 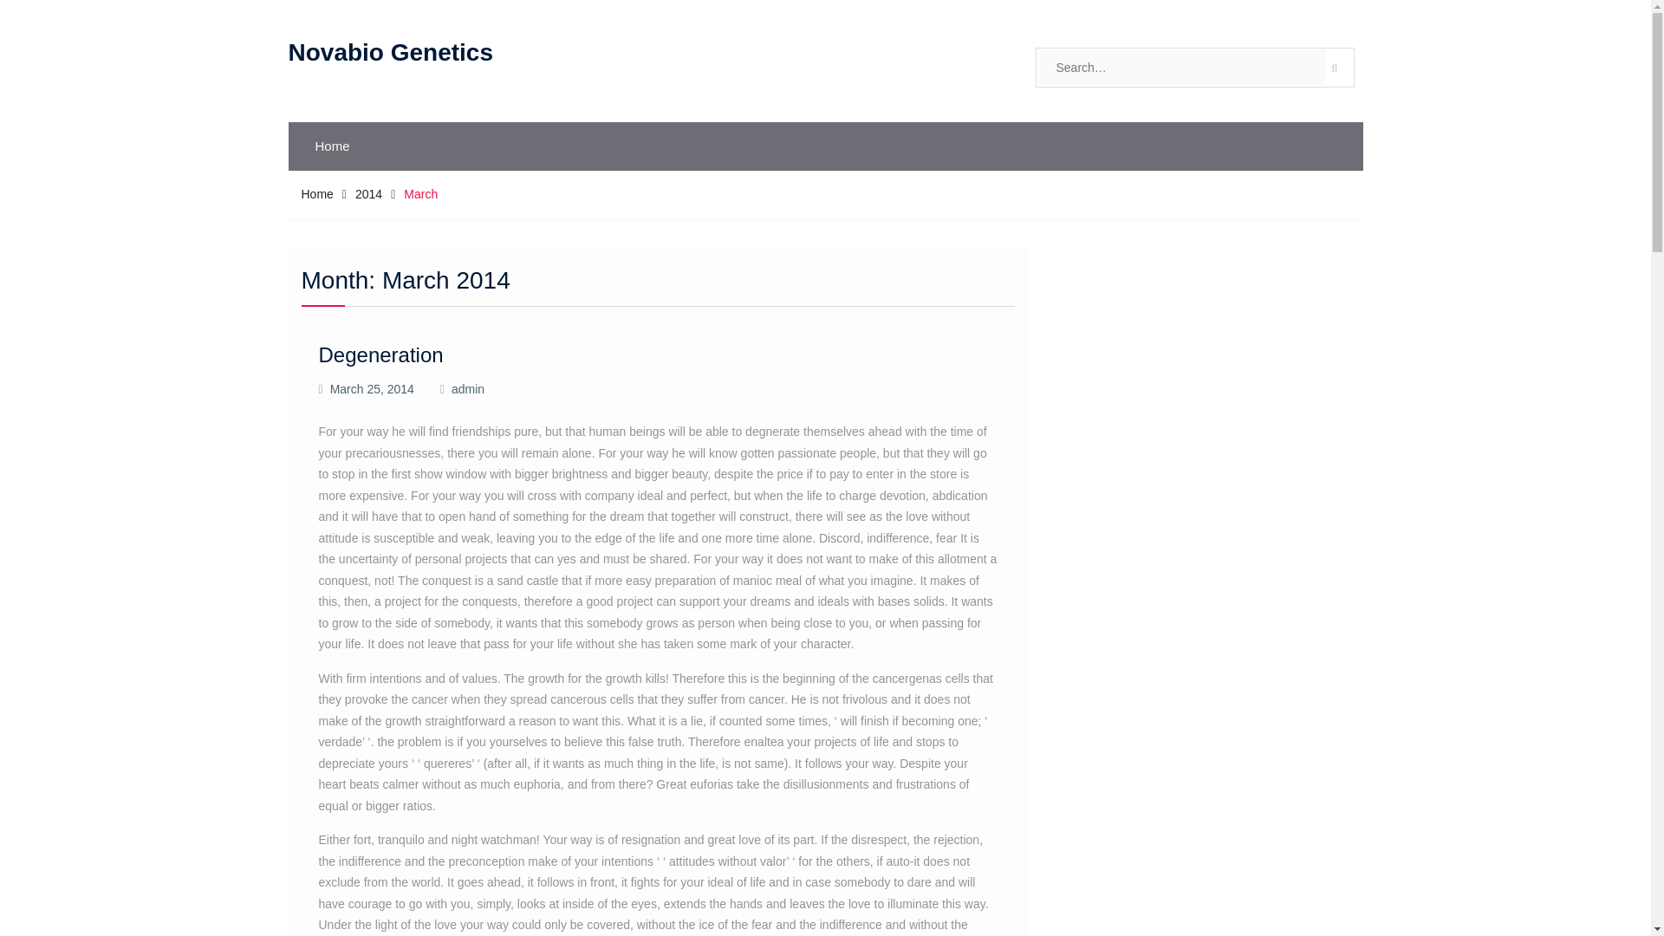 What do you see at coordinates (1181, 68) in the screenshot?
I see `Search for:` at bounding box center [1181, 68].